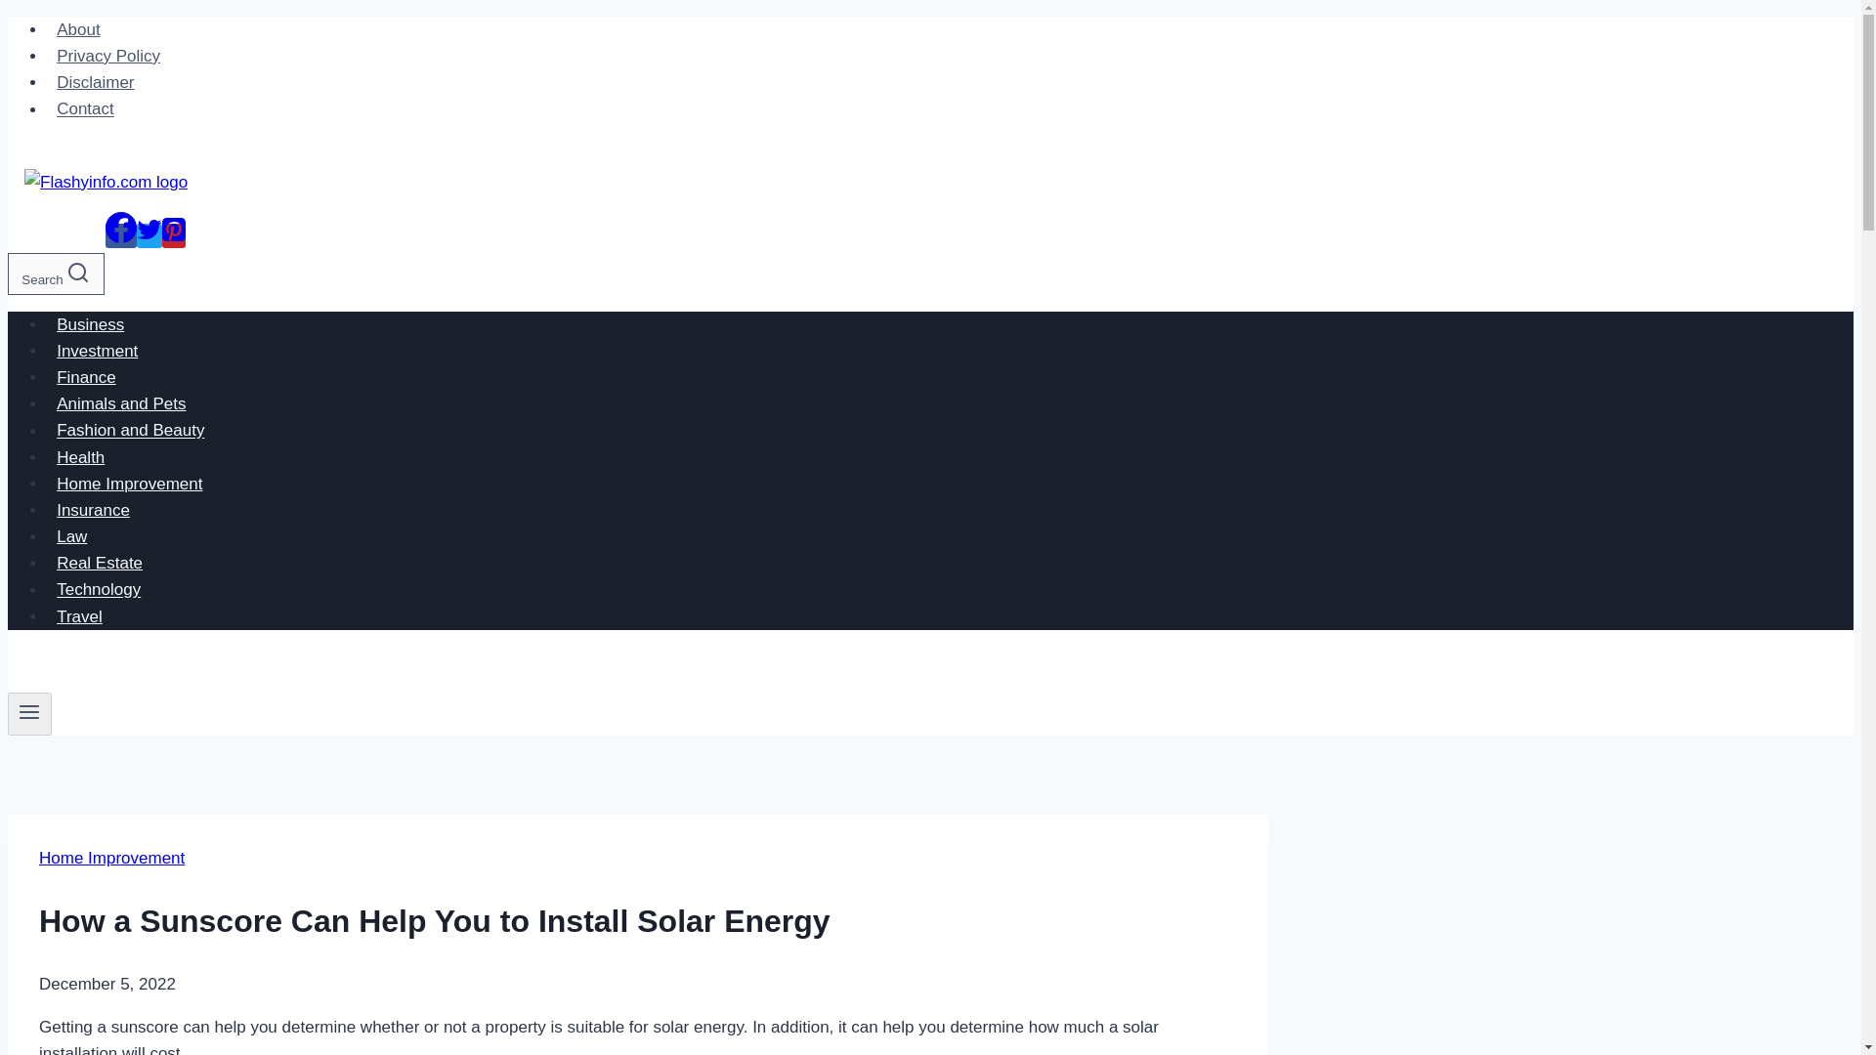  I want to click on Insurance, so click(93, 510).